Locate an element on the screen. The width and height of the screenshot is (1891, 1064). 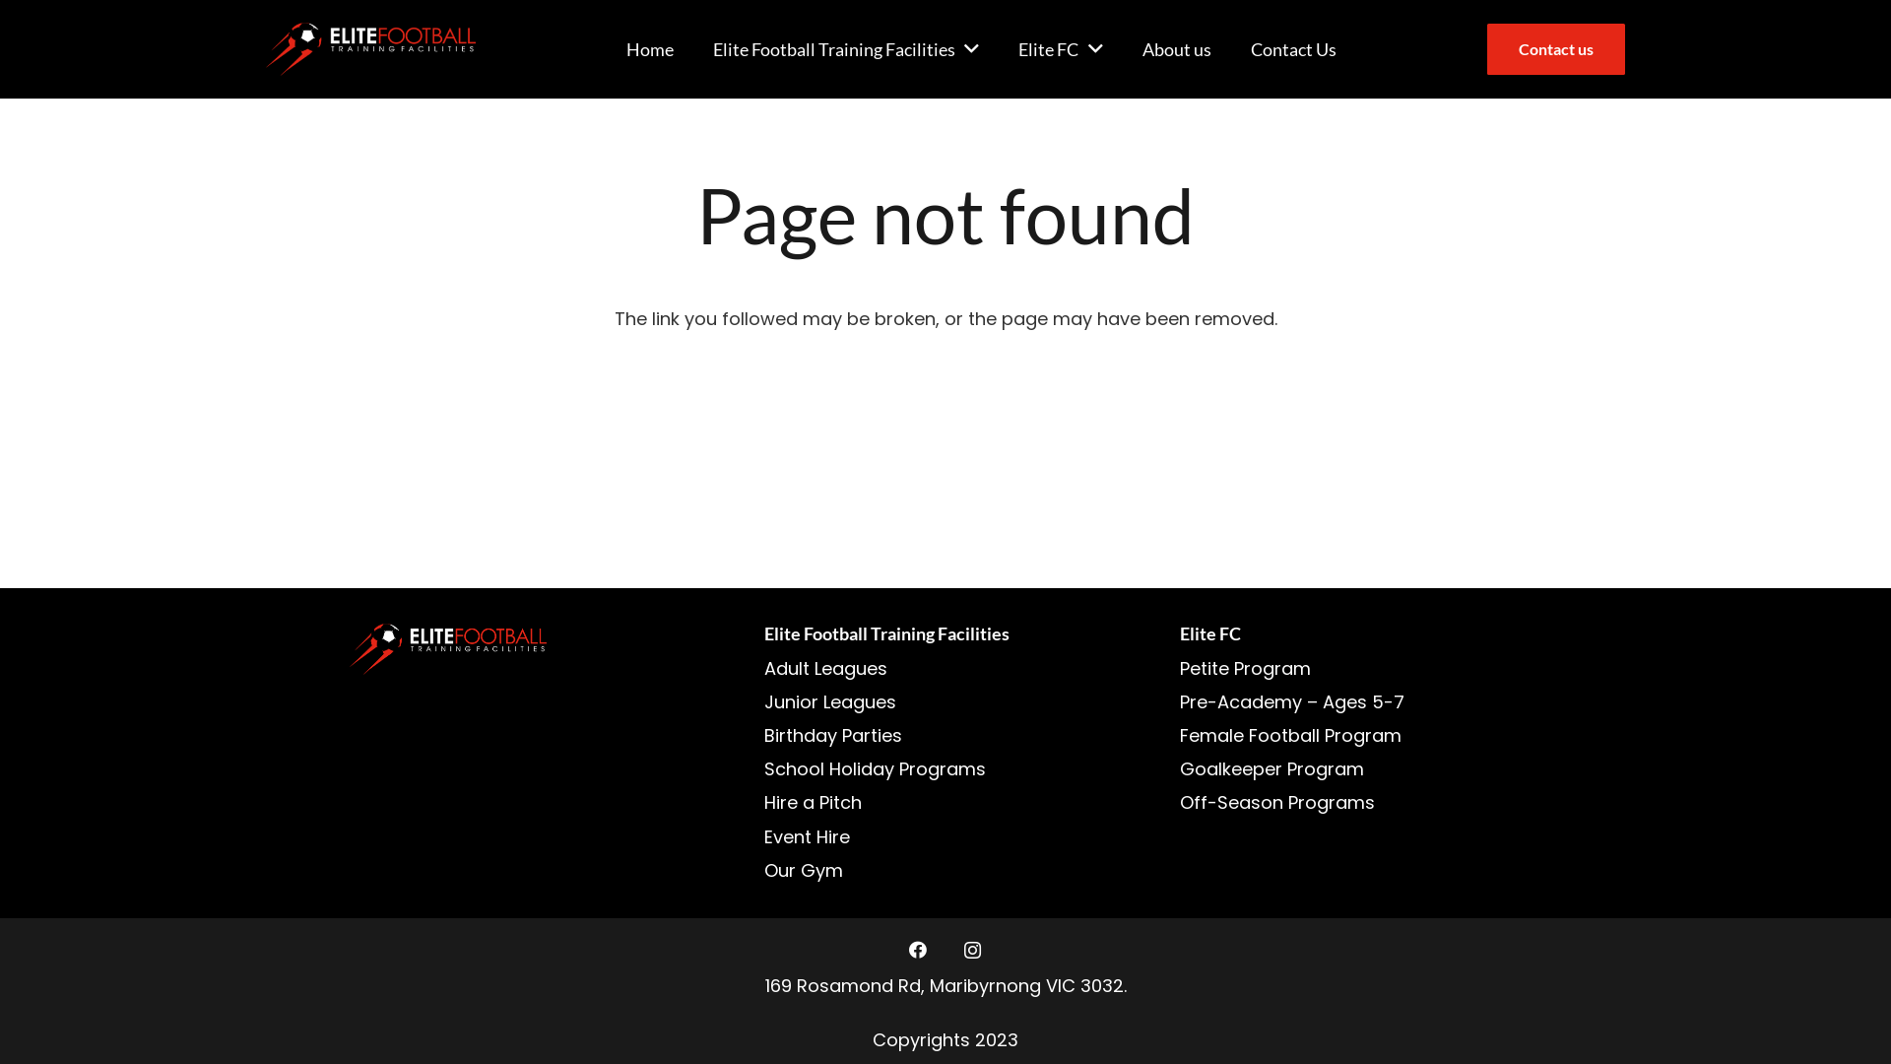
Off-Season Programs is located at coordinates (1277, 802).